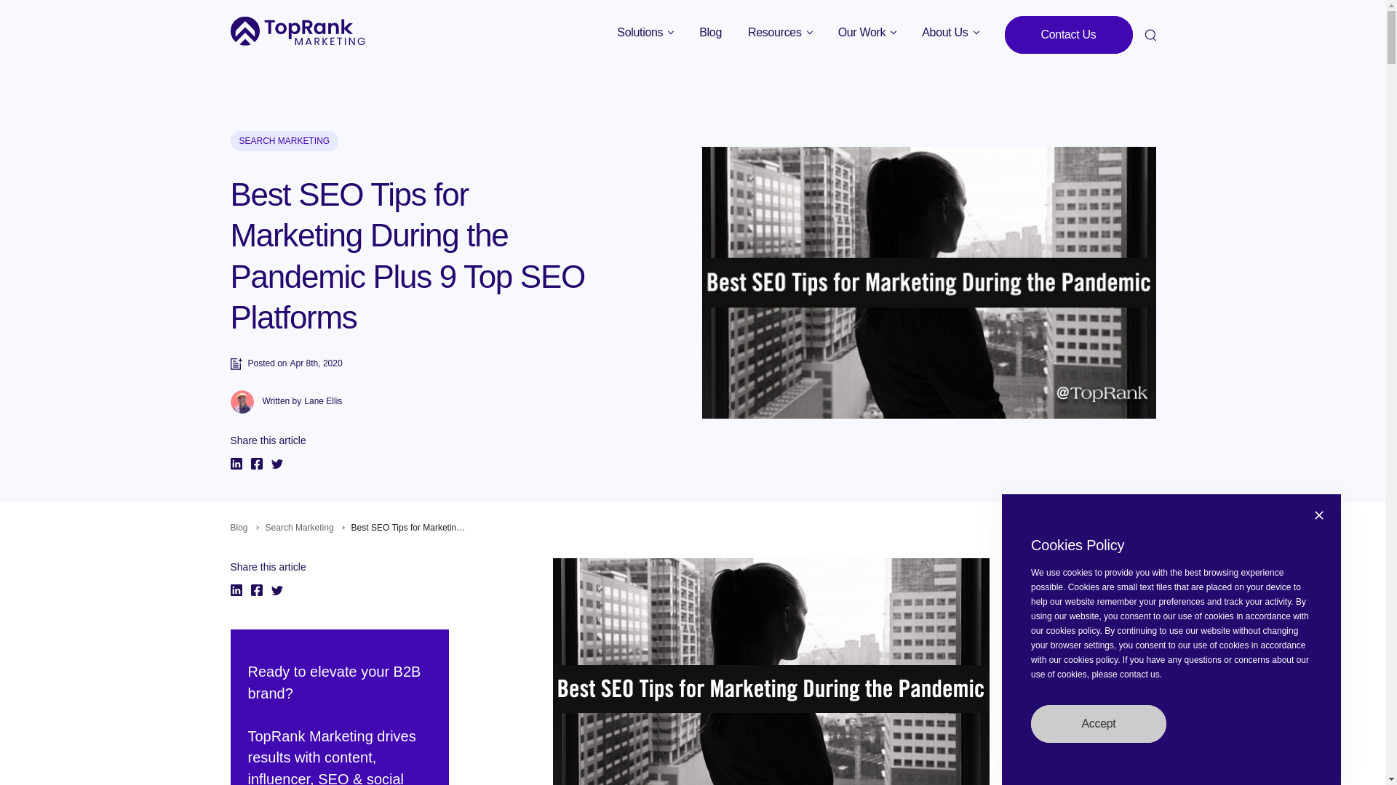 The width and height of the screenshot is (1397, 785). I want to click on TopRankMarketing logo, so click(297, 31).